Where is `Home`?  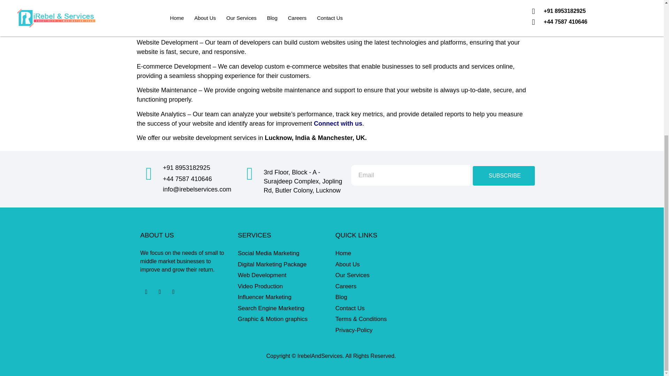
Home is located at coordinates (380, 253).